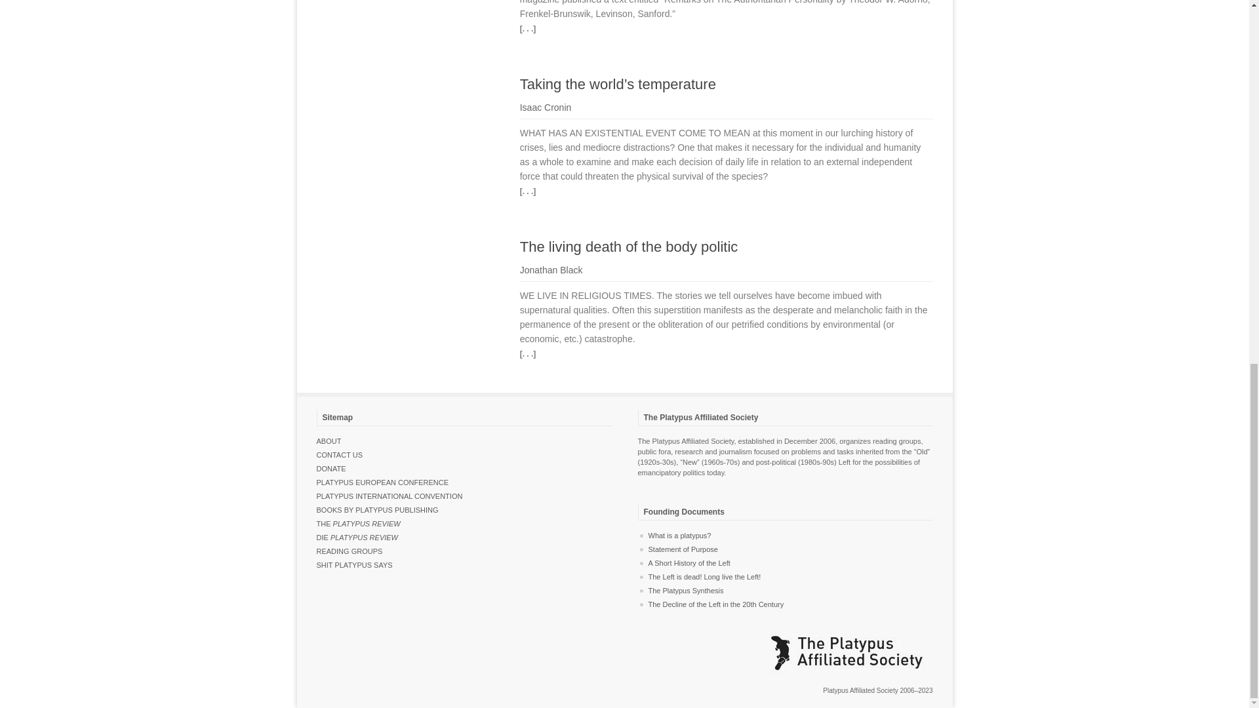 This screenshot has width=1259, height=708. What do you see at coordinates (551, 270) in the screenshot?
I see `Jonathan Black` at bounding box center [551, 270].